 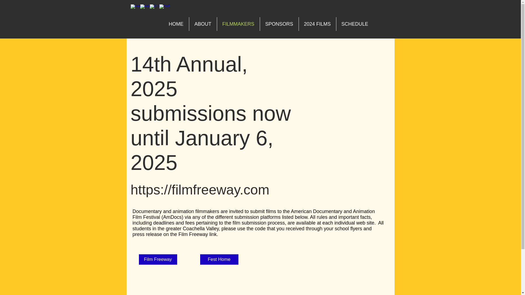 I want to click on FILMMAKERS, so click(x=238, y=24).